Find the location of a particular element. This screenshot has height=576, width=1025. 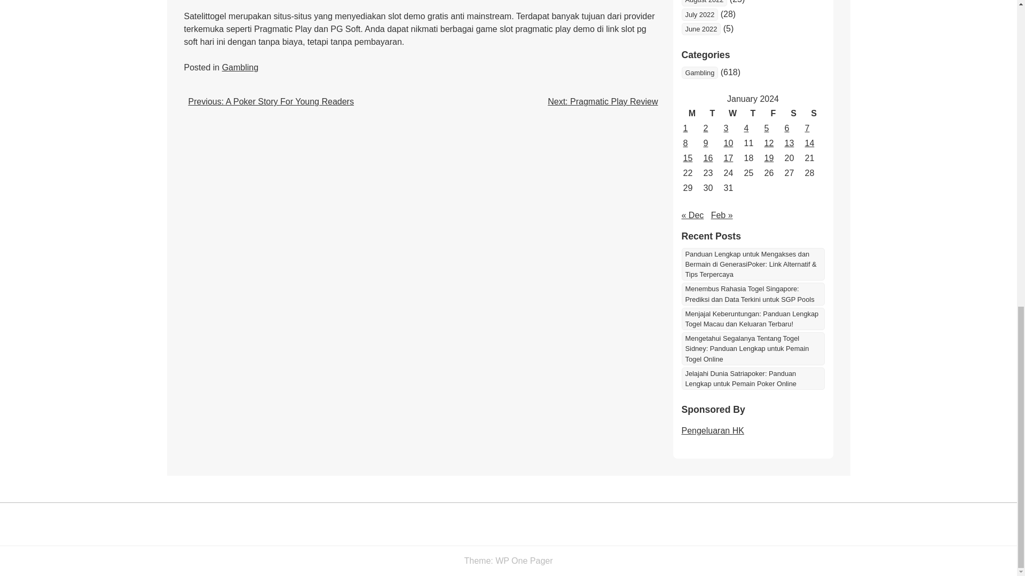

Next: Pragmatic Play Review is located at coordinates (602, 101).